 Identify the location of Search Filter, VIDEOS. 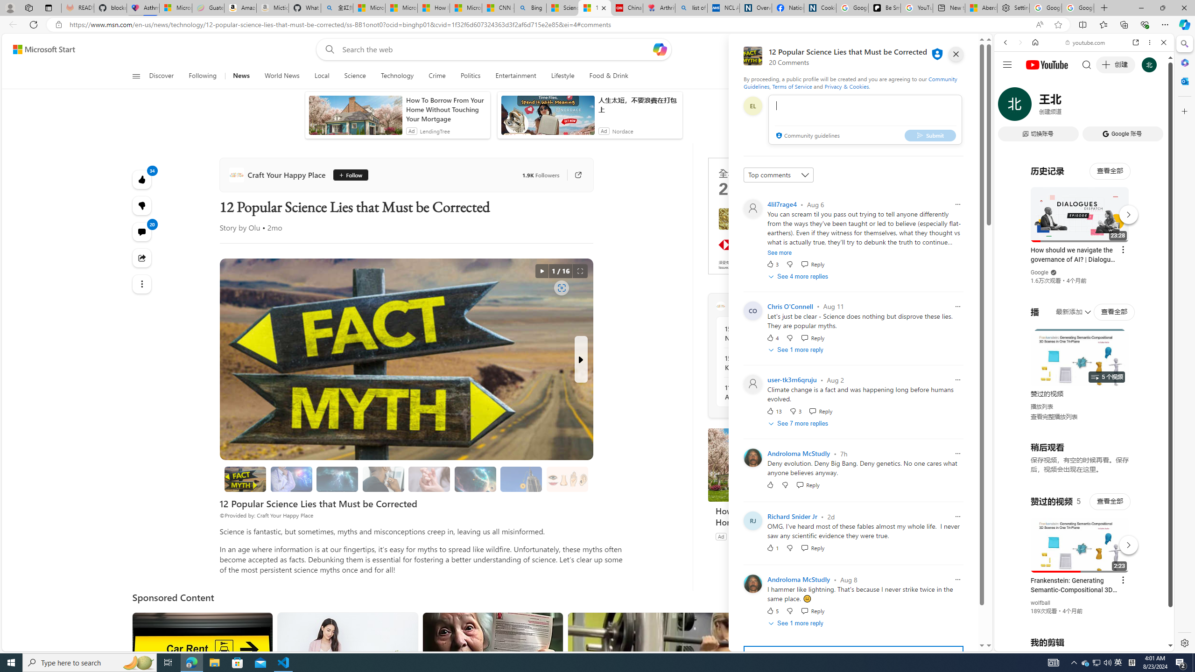
(1068, 106).